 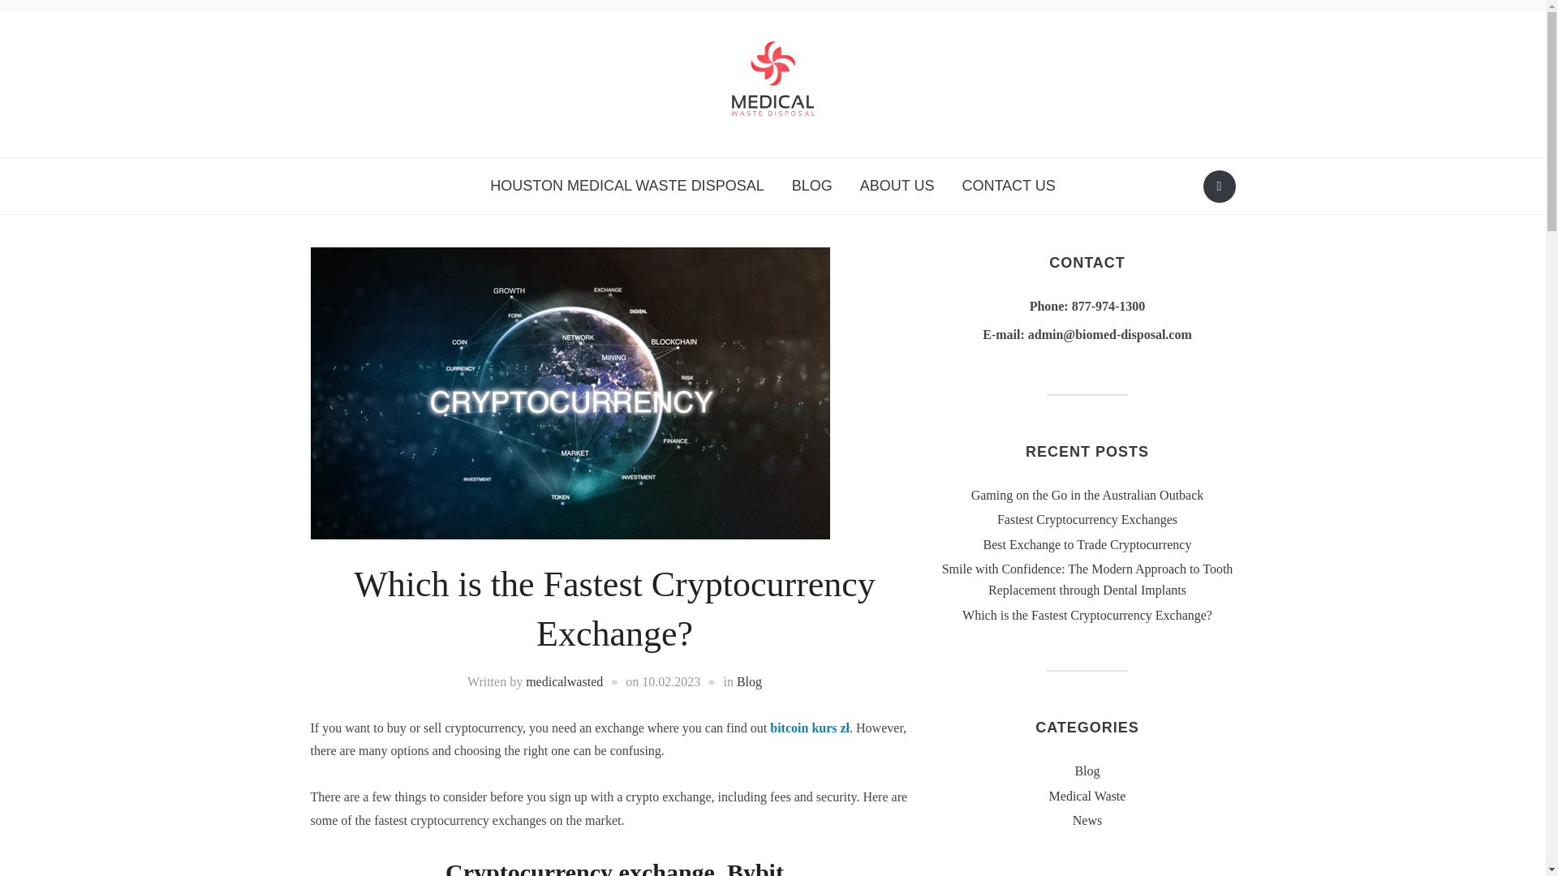 What do you see at coordinates (811, 186) in the screenshot?
I see `BLOG` at bounding box center [811, 186].